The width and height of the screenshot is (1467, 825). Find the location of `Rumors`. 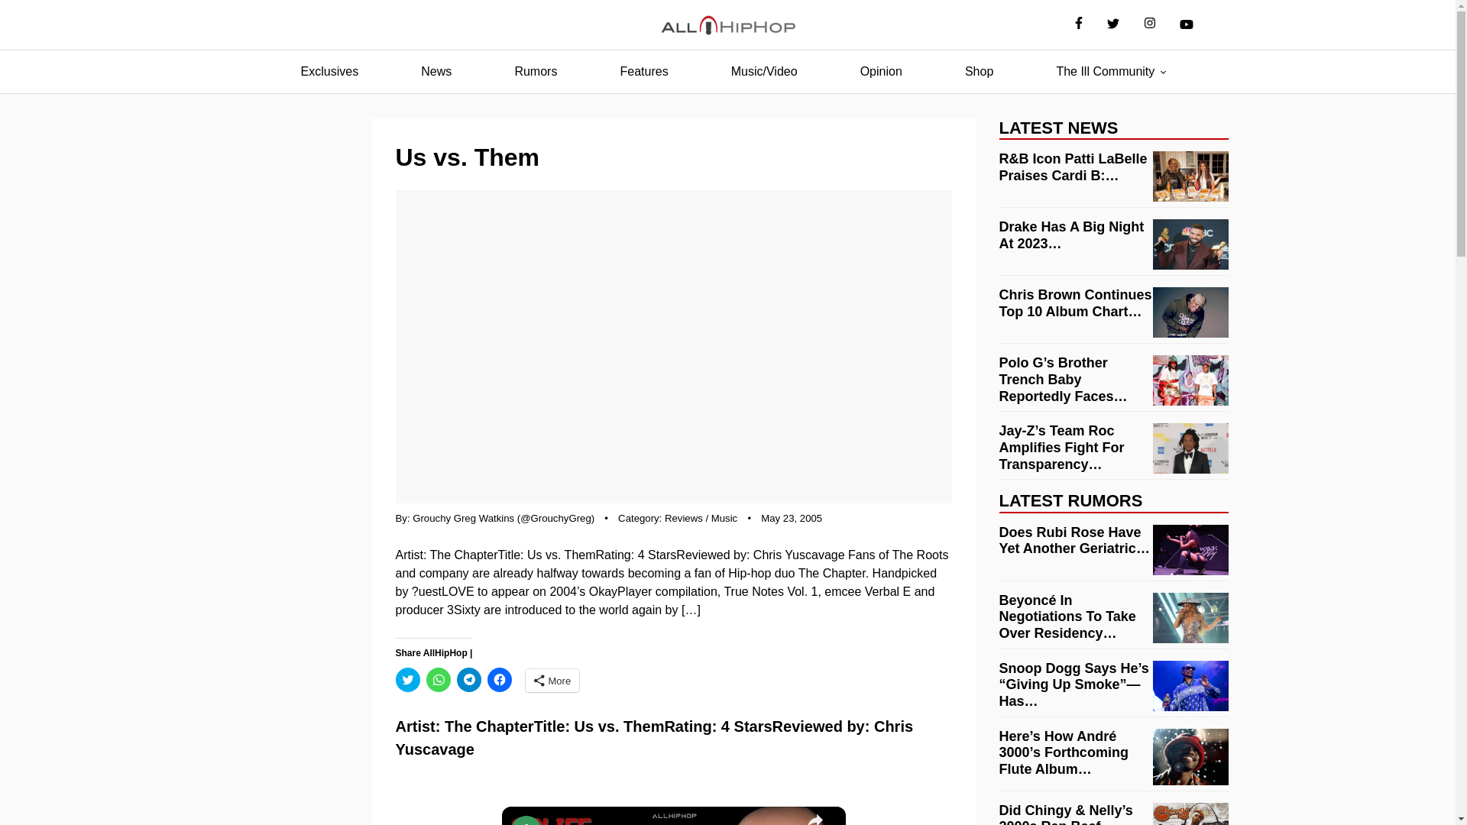

Rumors is located at coordinates (535, 72).